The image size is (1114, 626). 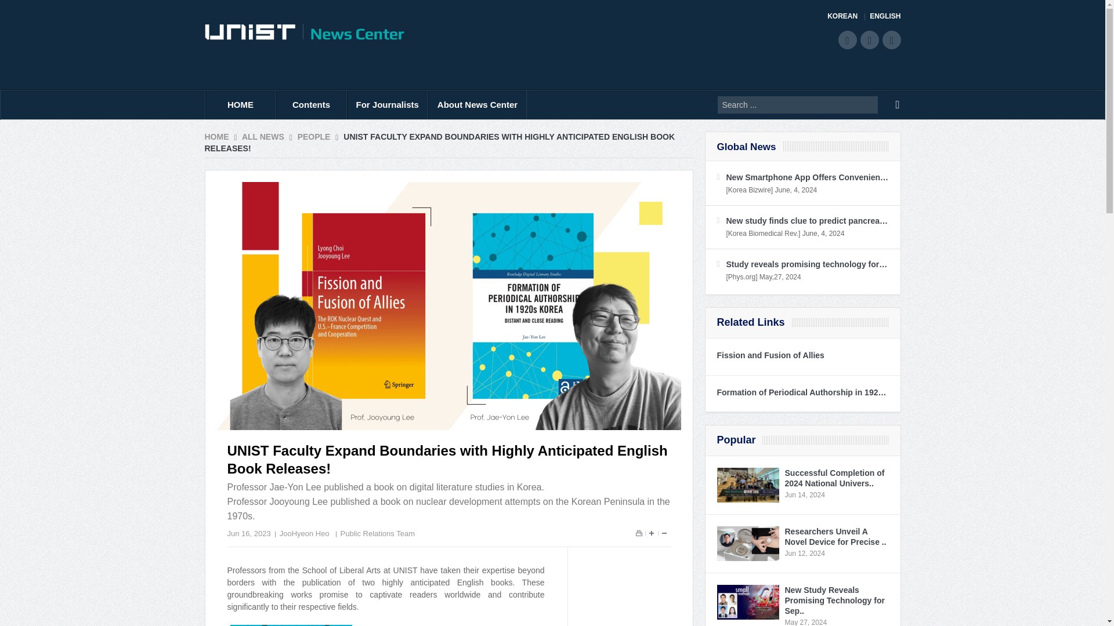 What do you see at coordinates (885, 16) in the screenshot?
I see `ENGLISH` at bounding box center [885, 16].